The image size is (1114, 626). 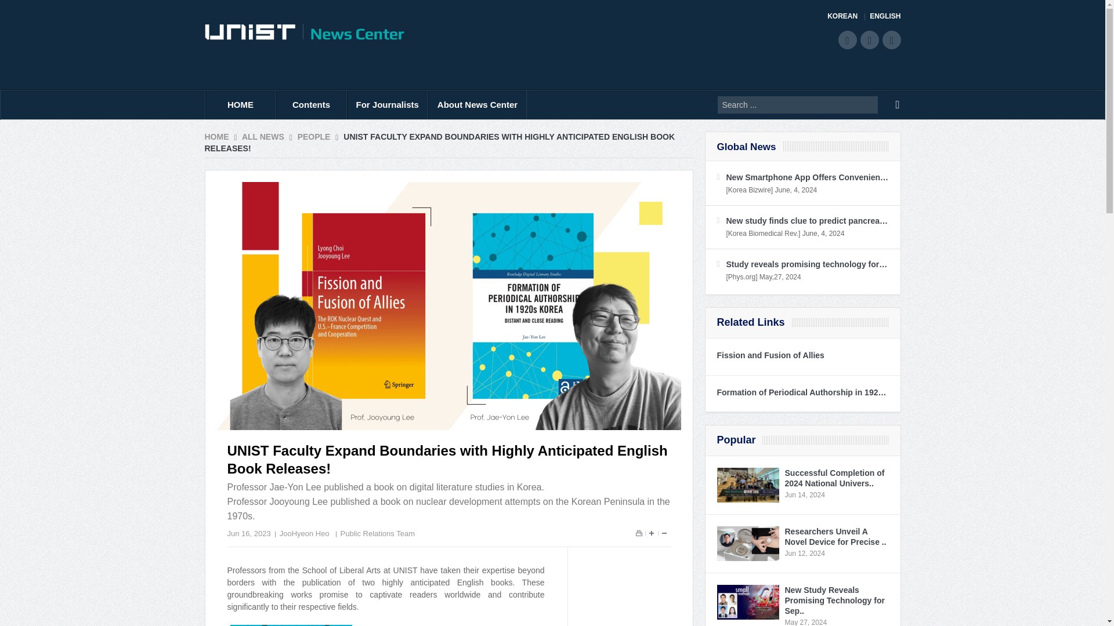 What do you see at coordinates (885, 16) in the screenshot?
I see `ENGLISH` at bounding box center [885, 16].